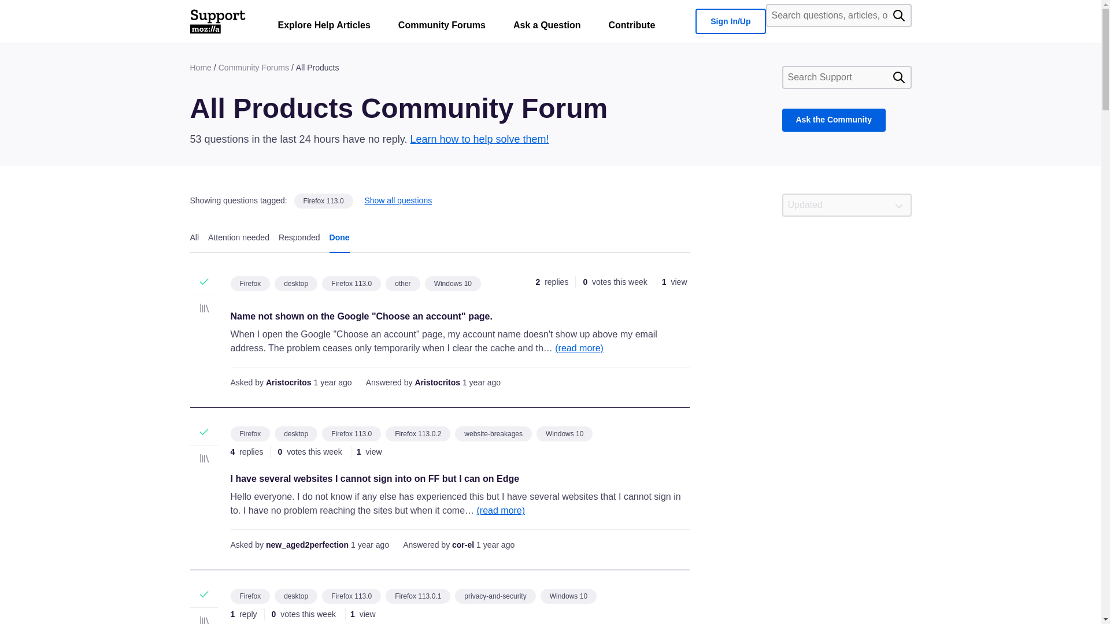  I want to click on Search, so click(898, 77).